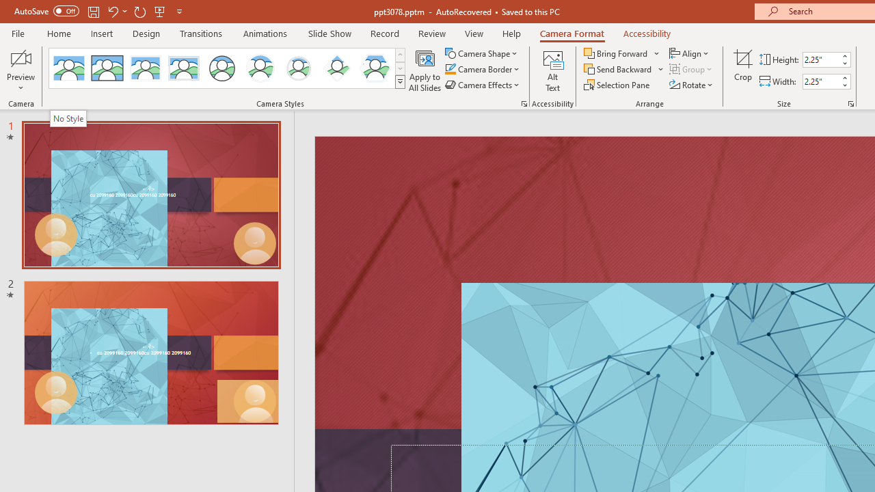 This screenshot has width=875, height=492. I want to click on Camera Effects, so click(483, 85).